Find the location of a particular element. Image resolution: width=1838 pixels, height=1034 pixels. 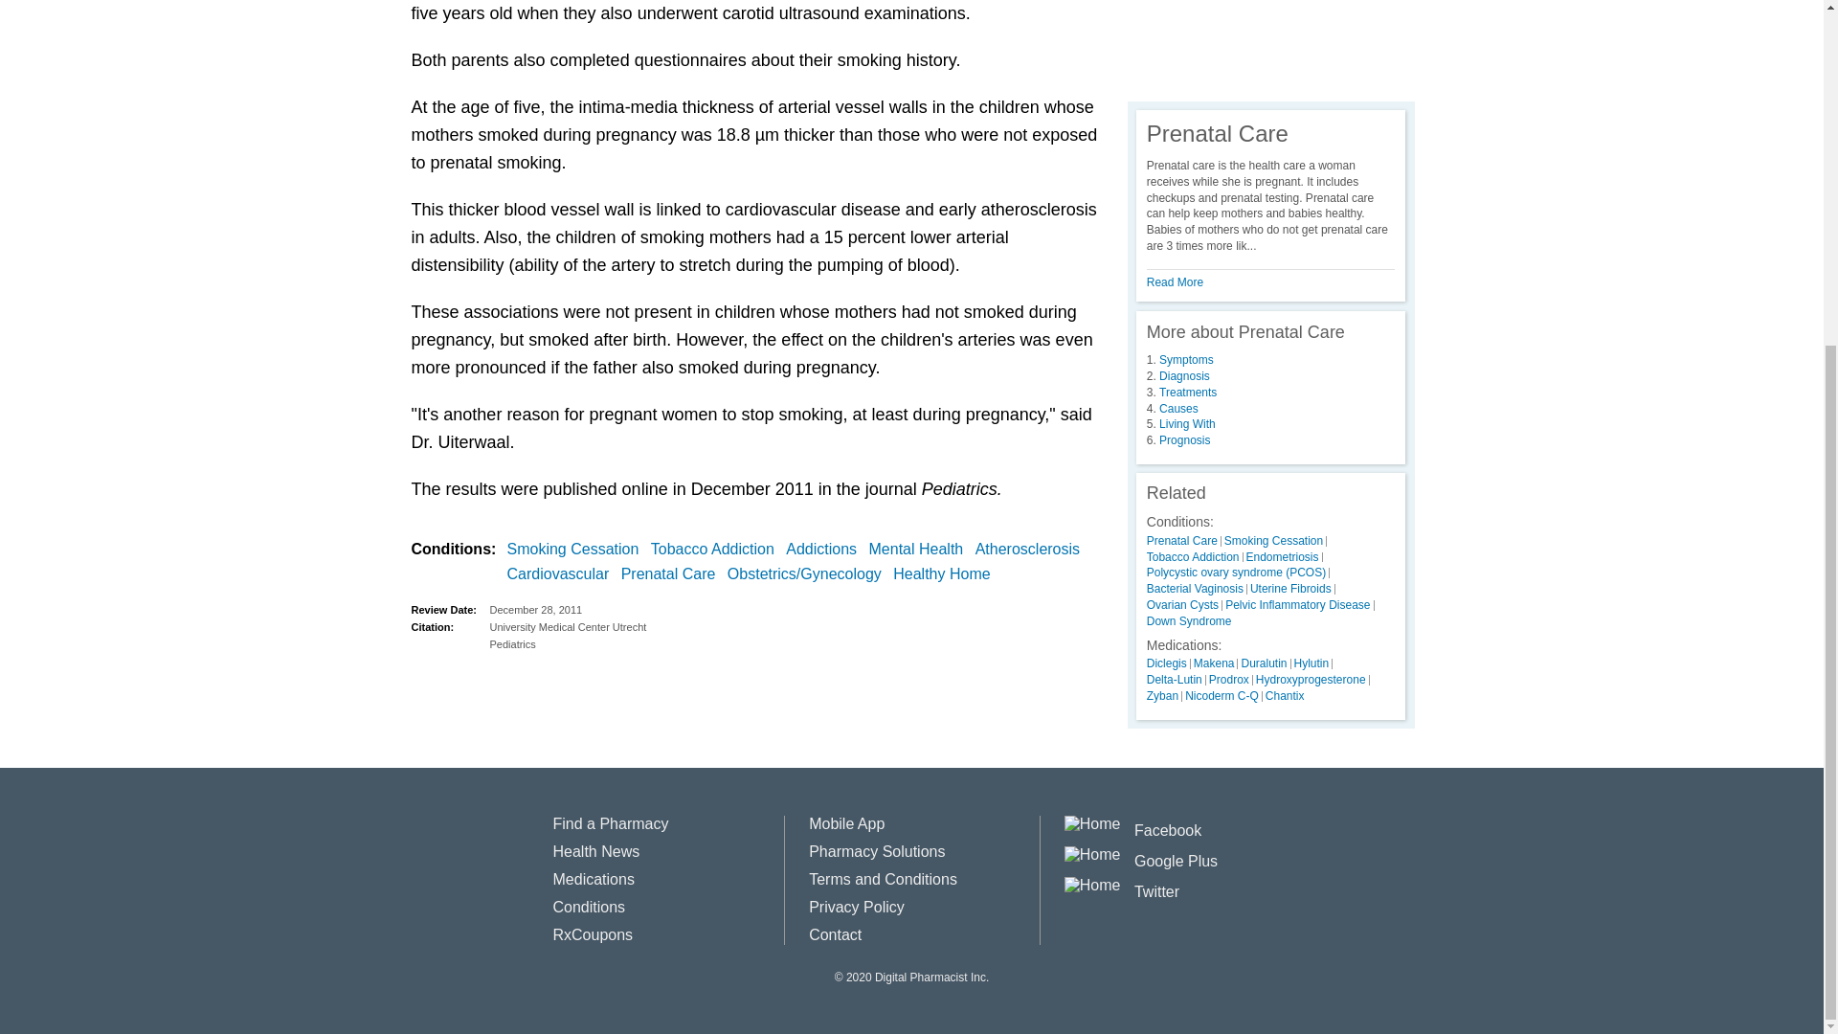

University Medical Center Utrecht is located at coordinates (796, 626).